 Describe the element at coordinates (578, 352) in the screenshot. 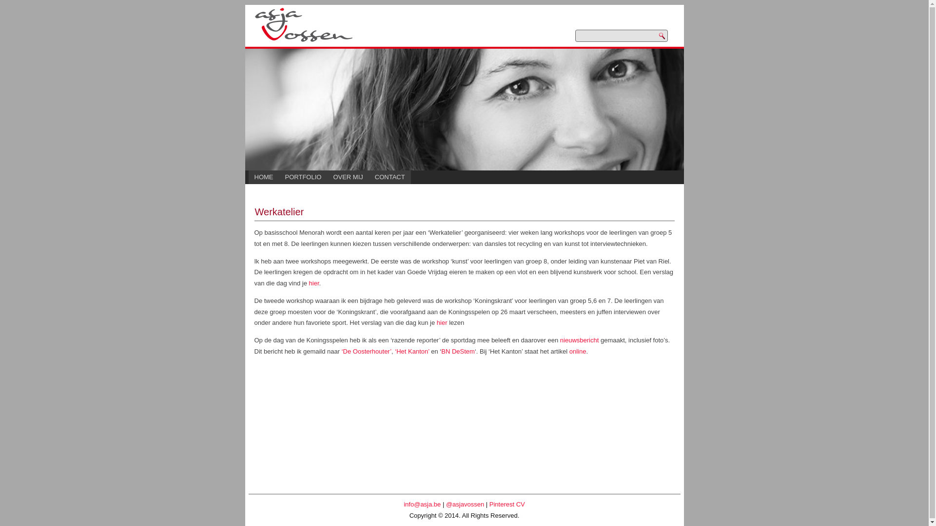

I see `online` at that location.